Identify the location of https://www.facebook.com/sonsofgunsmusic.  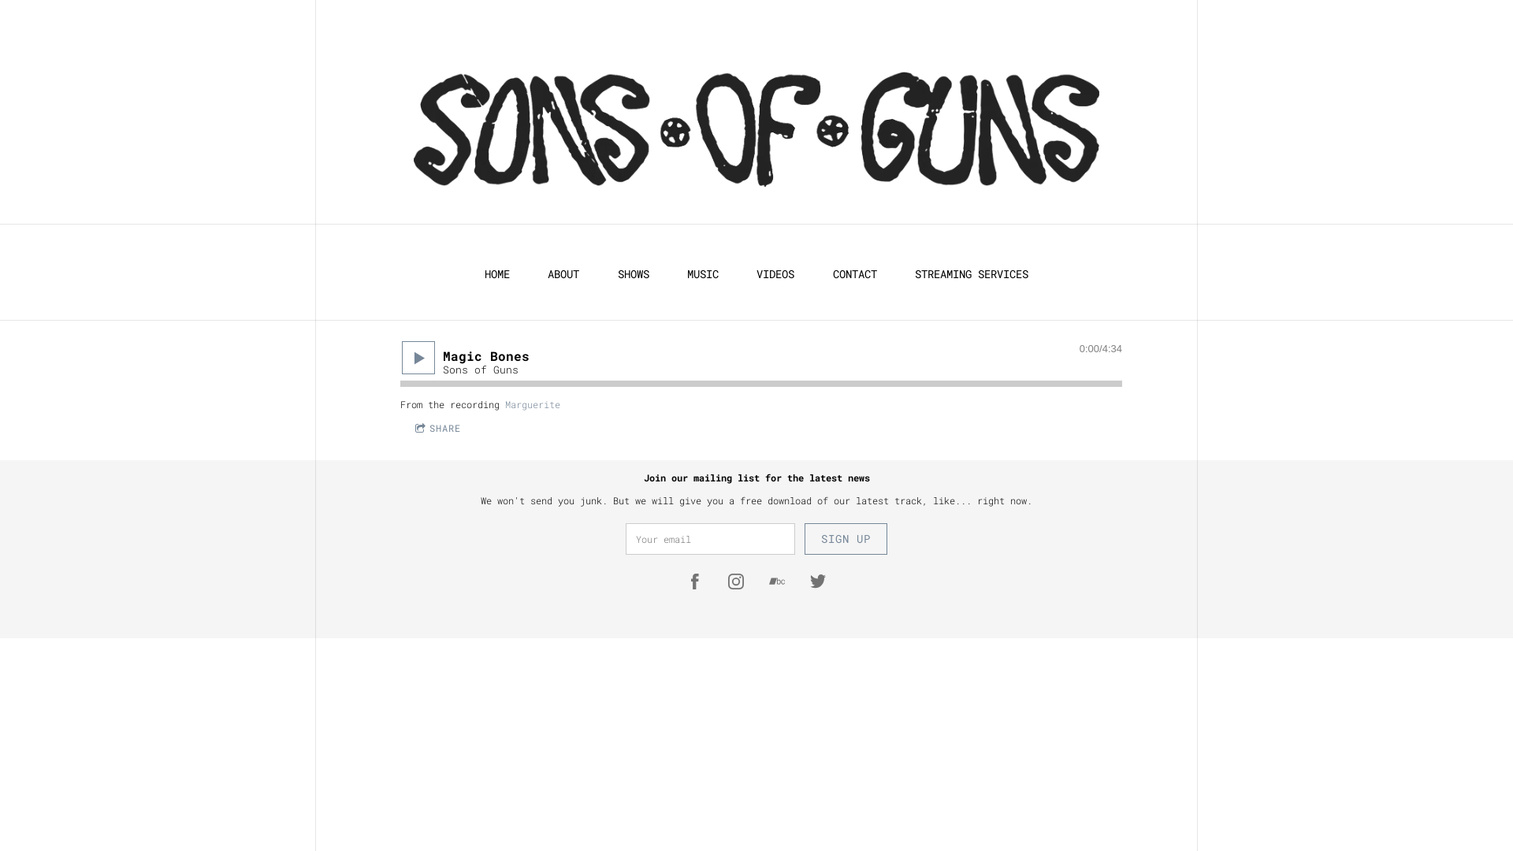
(695, 582).